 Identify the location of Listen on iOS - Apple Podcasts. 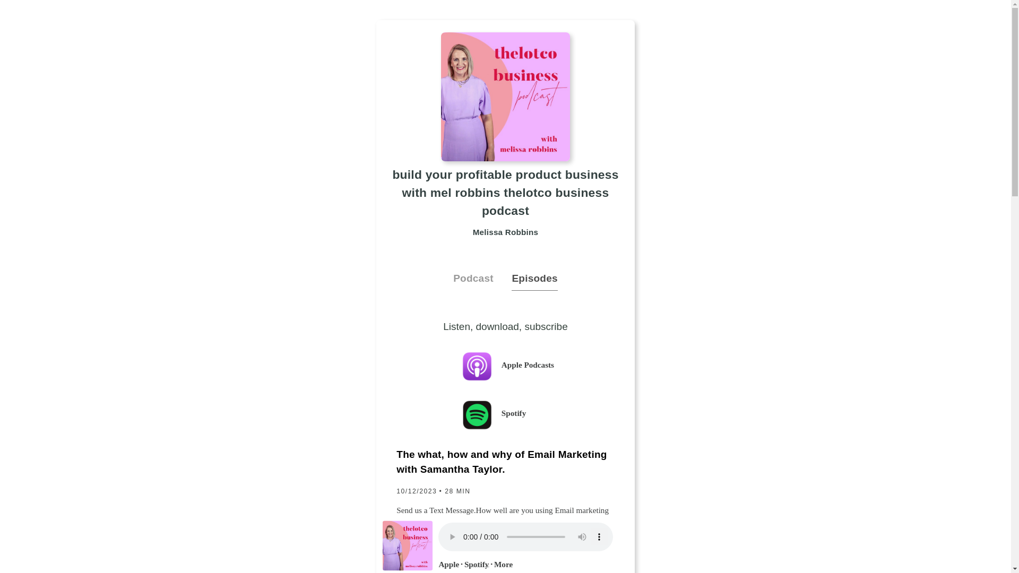
(538, 367).